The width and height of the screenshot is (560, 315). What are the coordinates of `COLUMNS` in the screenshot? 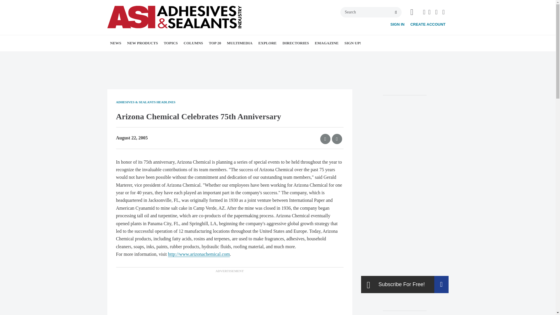 It's located at (193, 43).